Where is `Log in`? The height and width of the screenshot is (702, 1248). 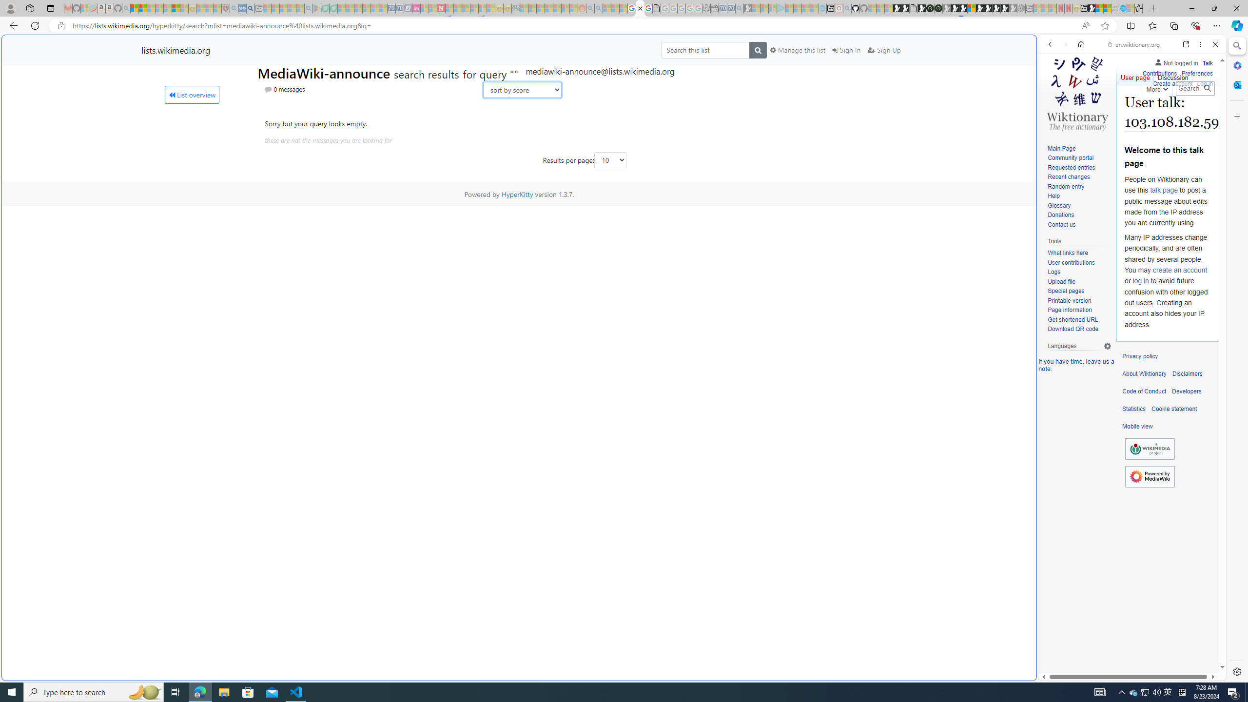
Log in is located at coordinates (1205, 84).